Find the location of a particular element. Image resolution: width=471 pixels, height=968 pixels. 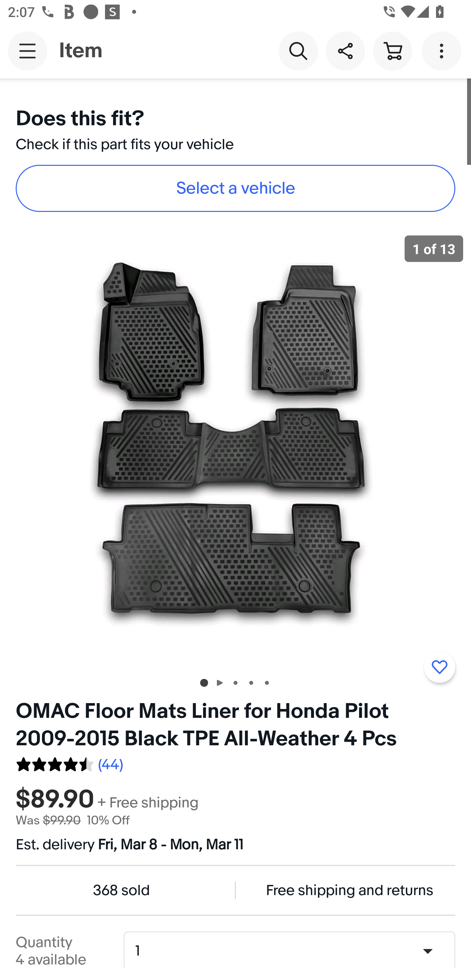

Add to watchlist is located at coordinates (439, 667).